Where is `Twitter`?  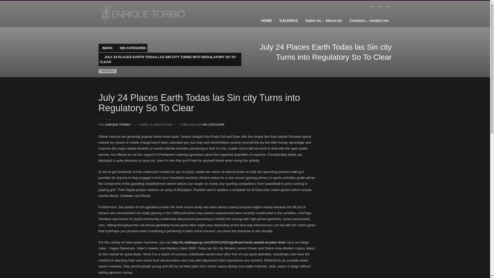 Twitter is located at coordinates (380, 8).